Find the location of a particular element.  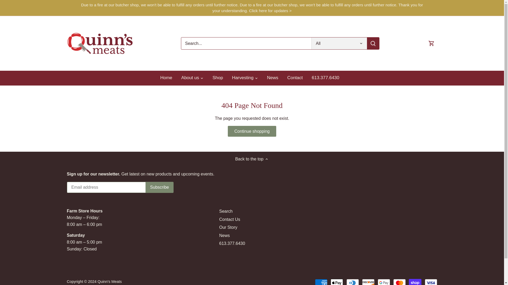

Contact Us is located at coordinates (229, 220).